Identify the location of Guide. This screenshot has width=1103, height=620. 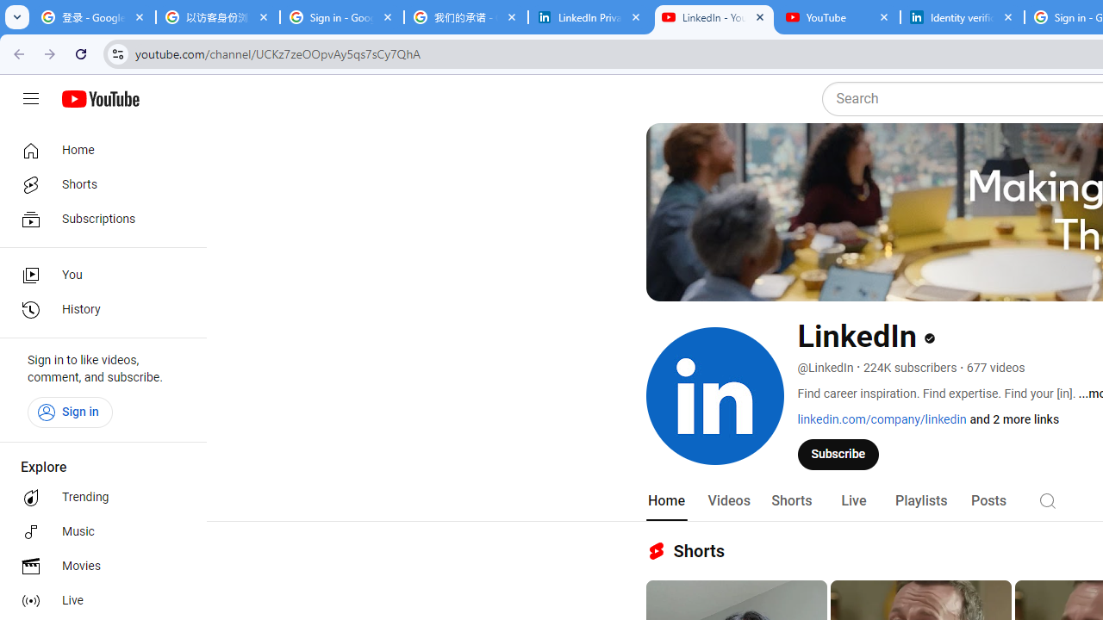
(31, 99).